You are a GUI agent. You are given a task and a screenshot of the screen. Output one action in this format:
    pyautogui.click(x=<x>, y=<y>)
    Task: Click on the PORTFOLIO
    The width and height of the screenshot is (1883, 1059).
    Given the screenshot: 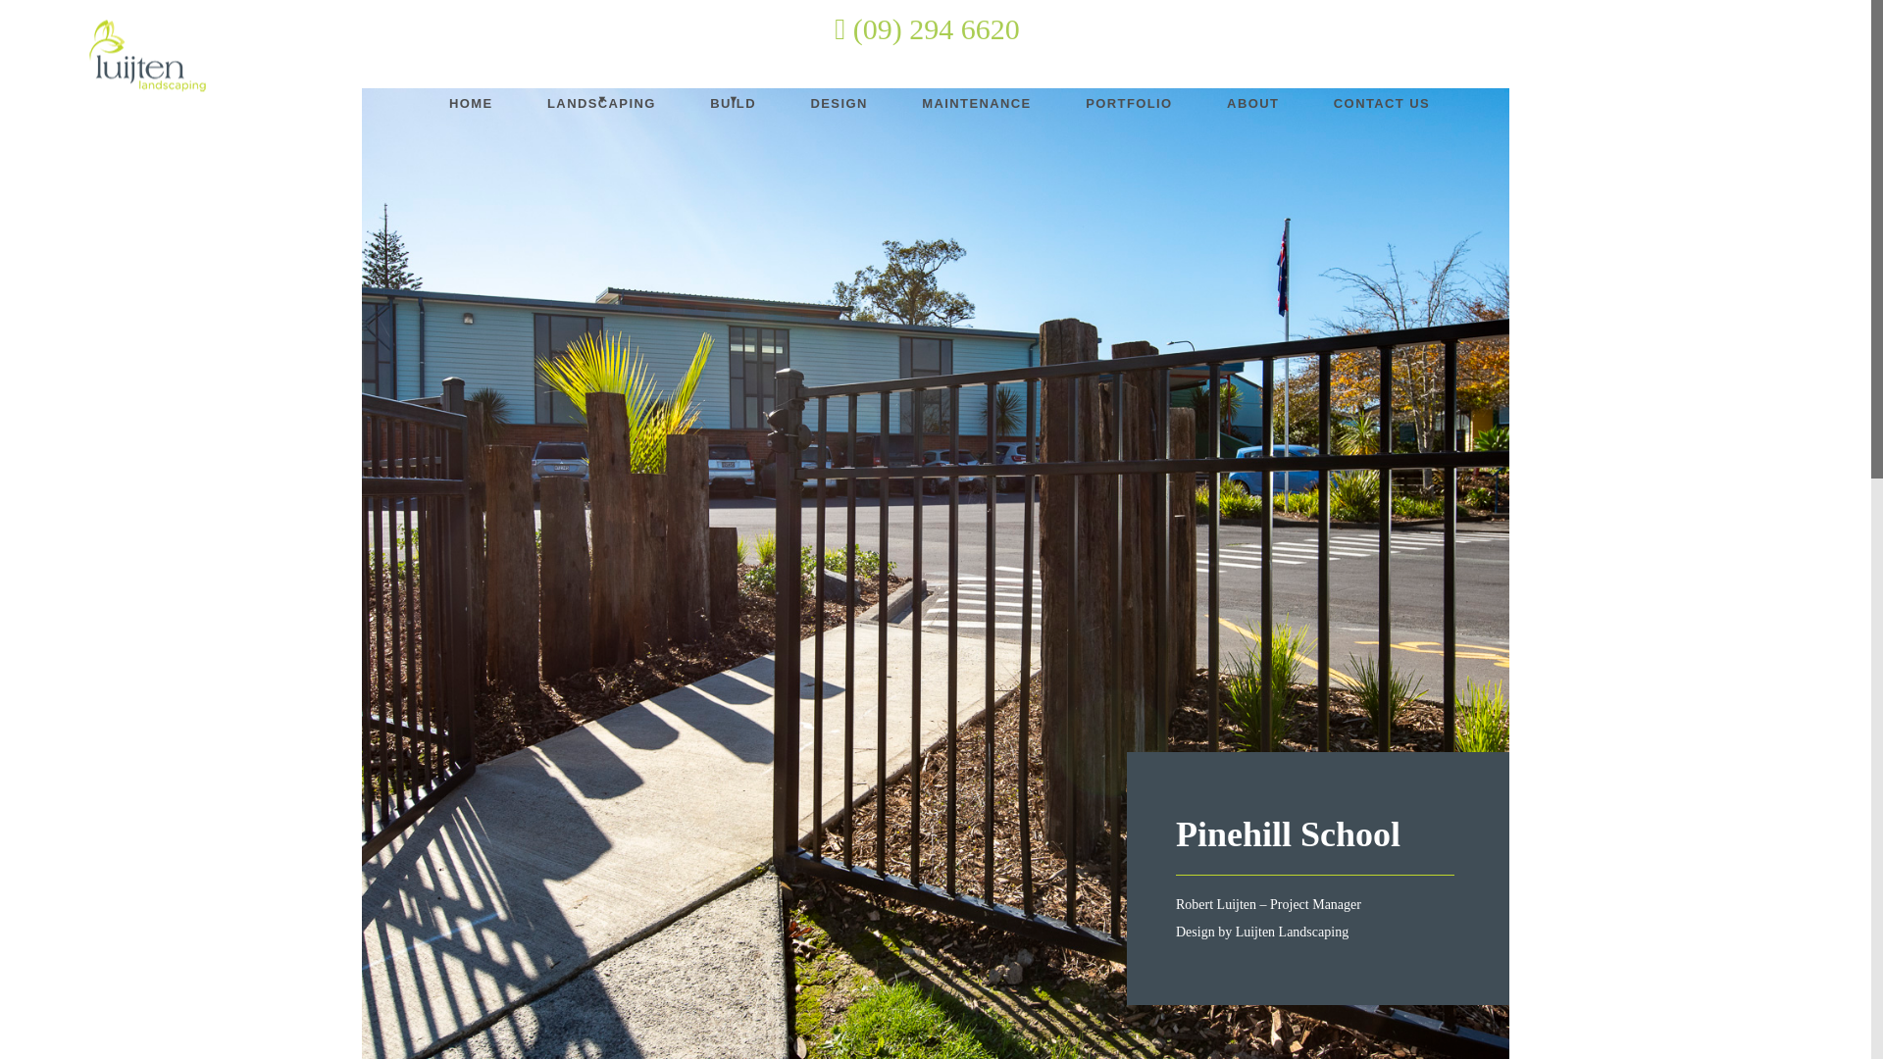 What is the action you would take?
    pyautogui.click(x=1128, y=104)
    